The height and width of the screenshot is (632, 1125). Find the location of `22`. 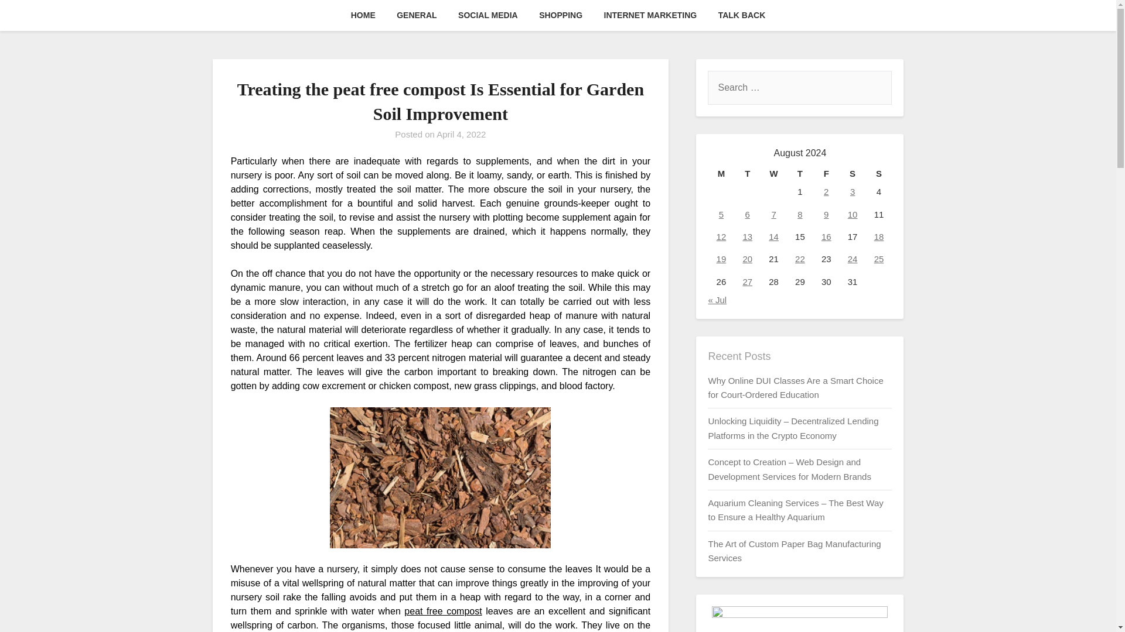

22 is located at coordinates (800, 259).